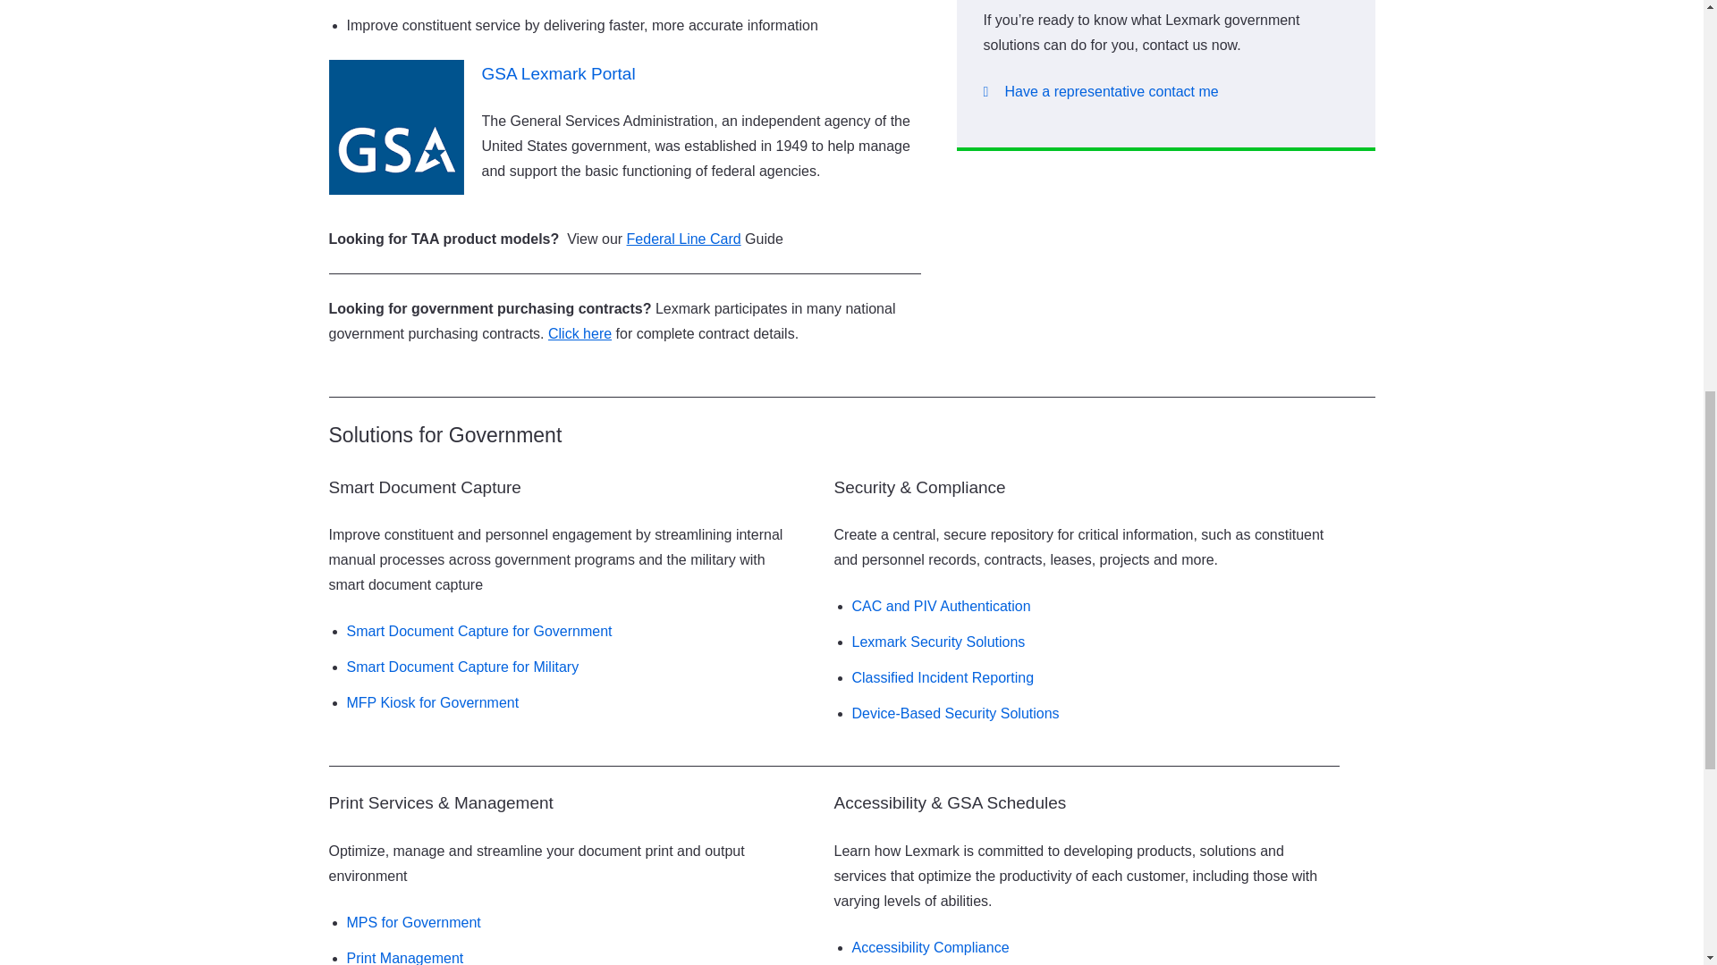 This screenshot has width=1717, height=965. Describe the element at coordinates (479, 631) in the screenshot. I see `Smart Document Capture for Government` at that location.